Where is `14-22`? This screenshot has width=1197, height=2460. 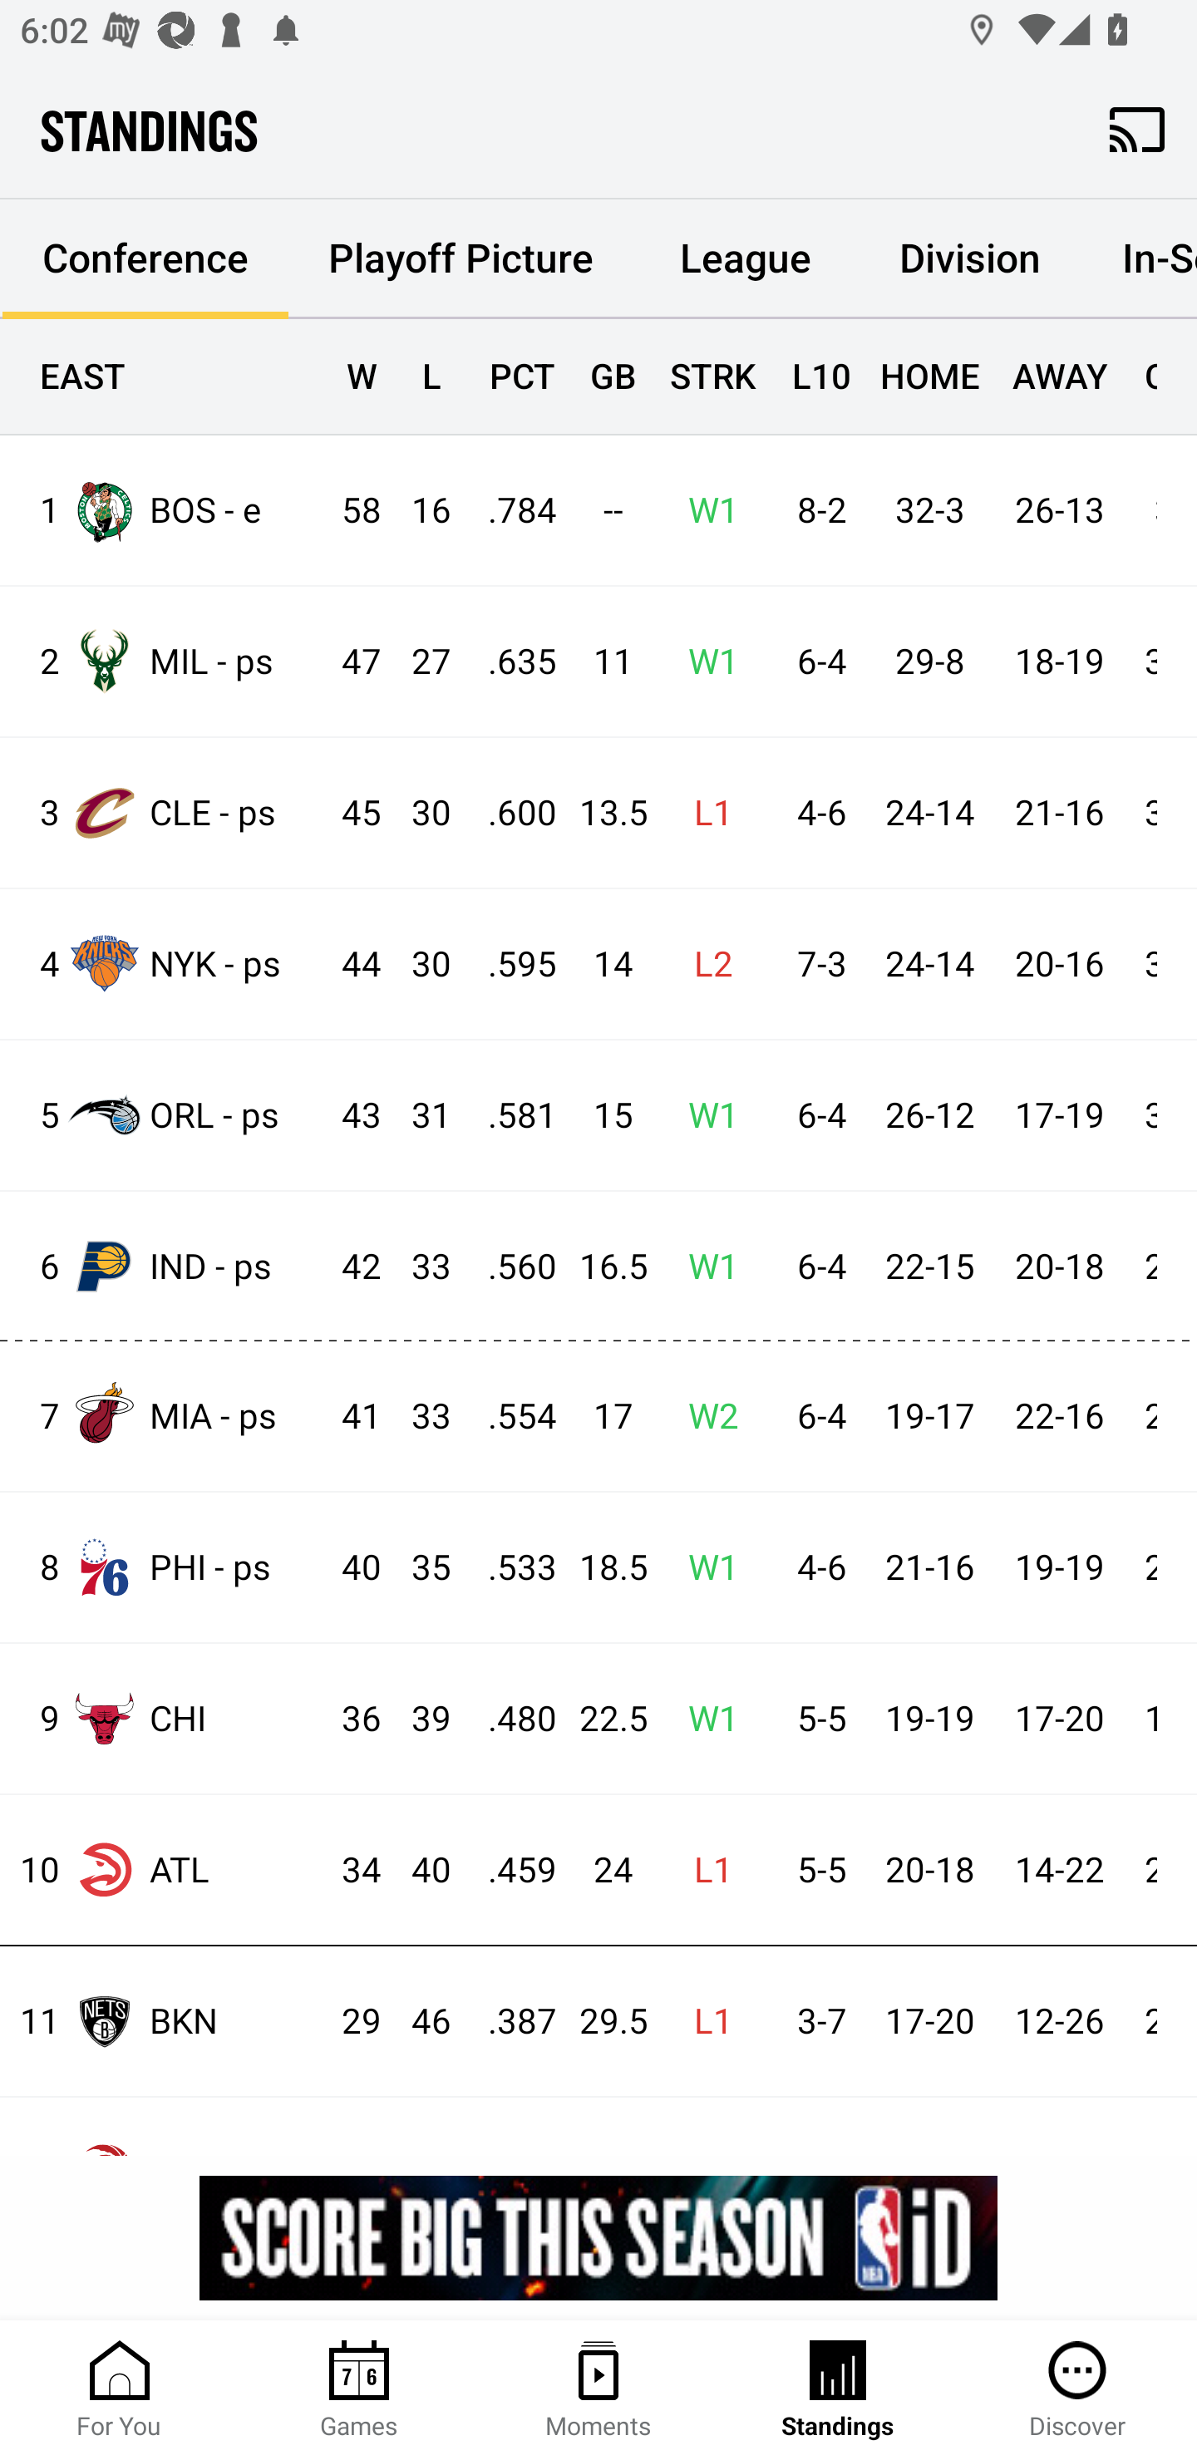 14-22 is located at coordinates (1059, 1870).